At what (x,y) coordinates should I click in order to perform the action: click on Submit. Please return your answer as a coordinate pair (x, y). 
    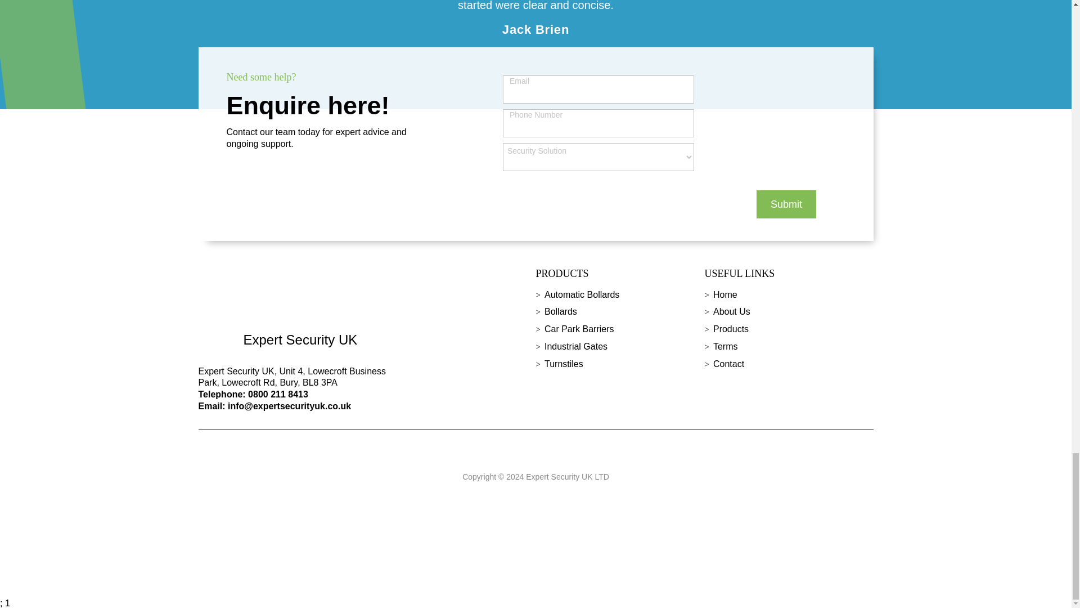
    Looking at the image, I should click on (786, 204).